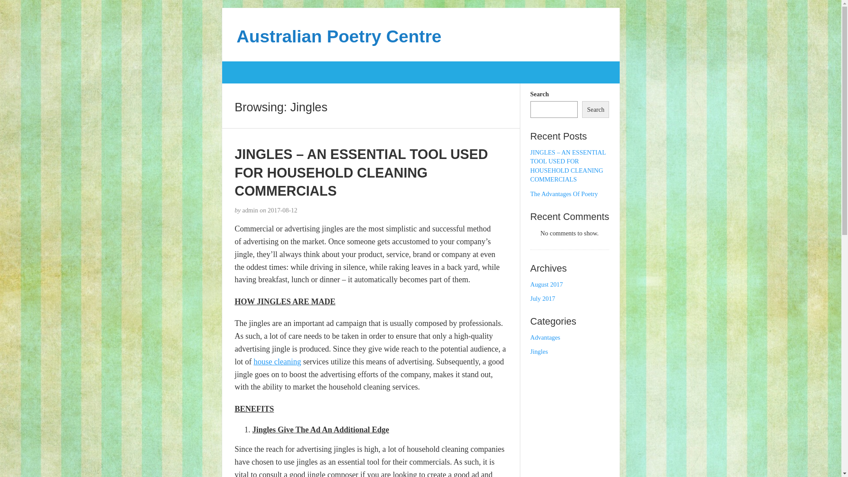  I want to click on The Advantages Of Poetry, so click(564, 193).